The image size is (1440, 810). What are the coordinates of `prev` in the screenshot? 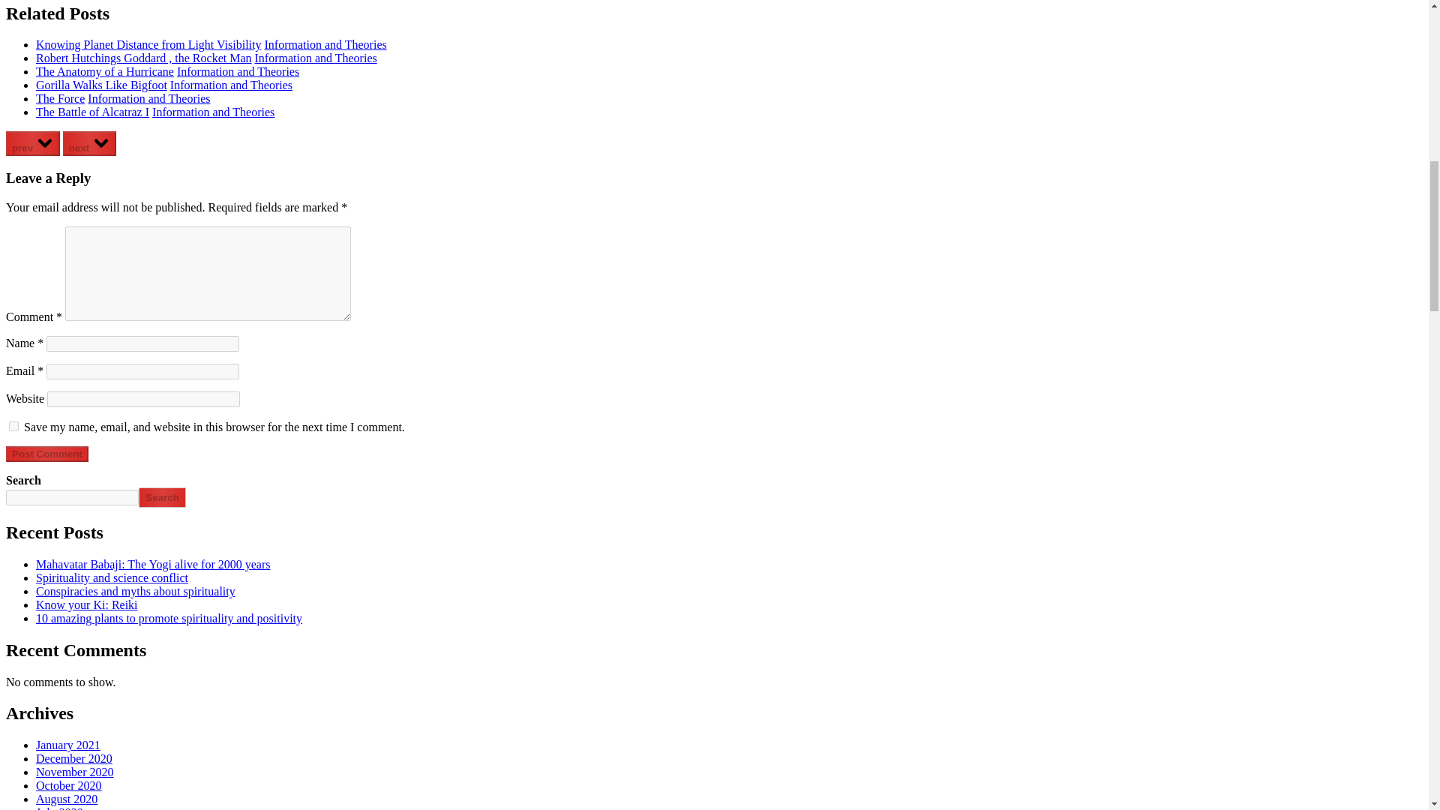 It's located at (33, 143).